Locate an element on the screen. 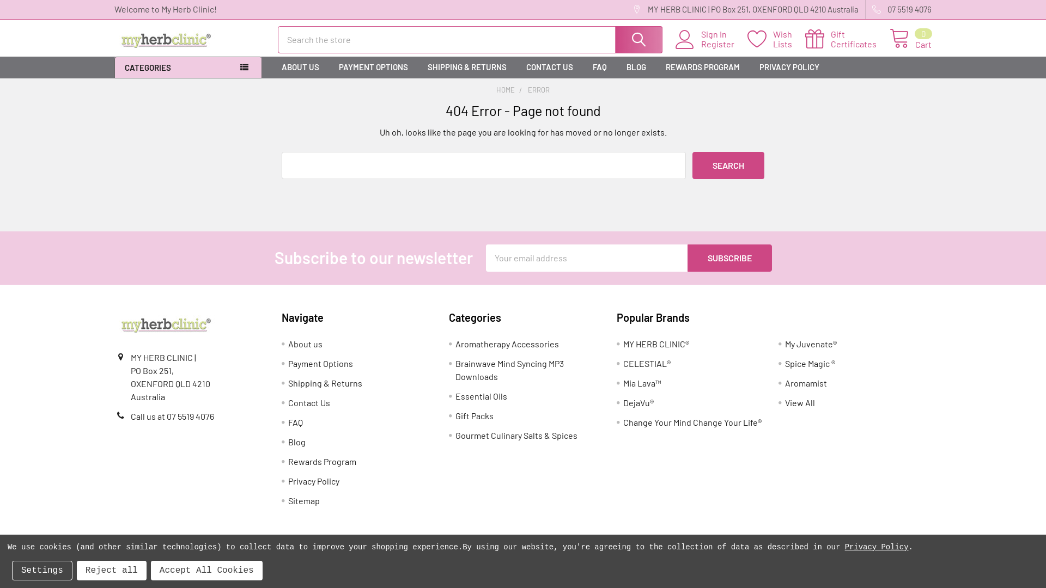 This screenshot has width=1046, height=588. ABOUT US is located at coordinates (301, 68).